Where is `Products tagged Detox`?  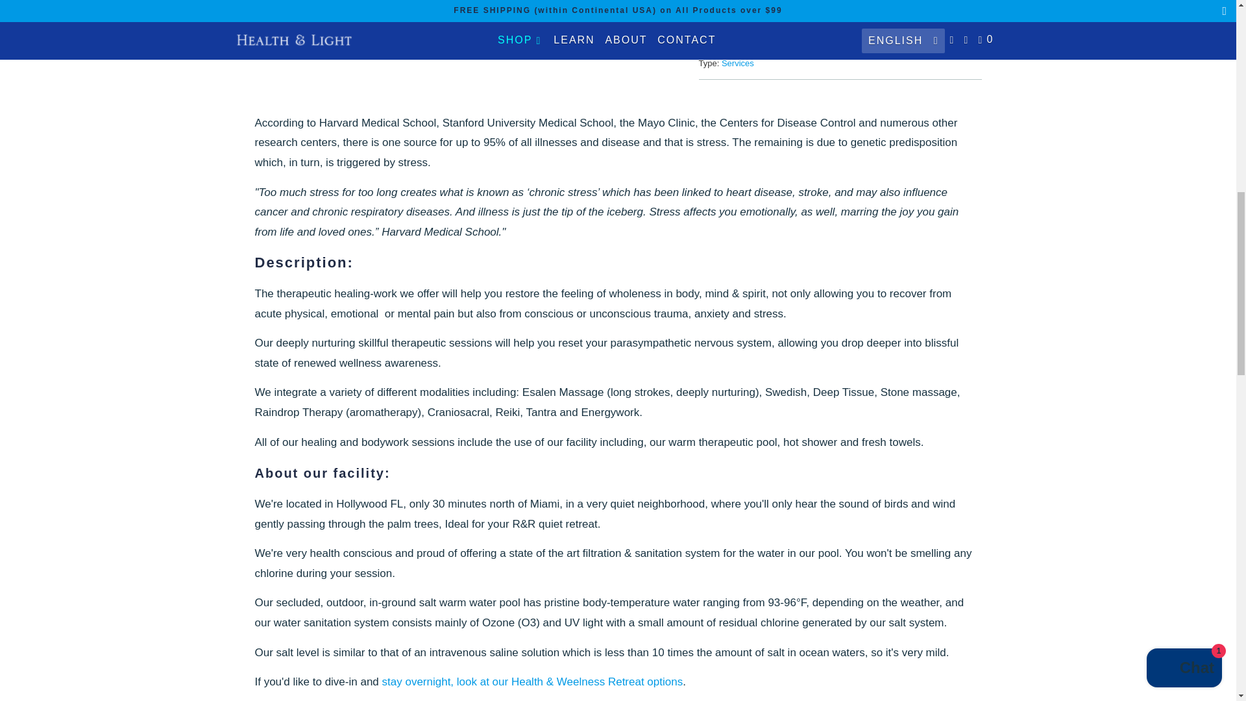 Products tagged Detox is located at coordinates (901, 18).